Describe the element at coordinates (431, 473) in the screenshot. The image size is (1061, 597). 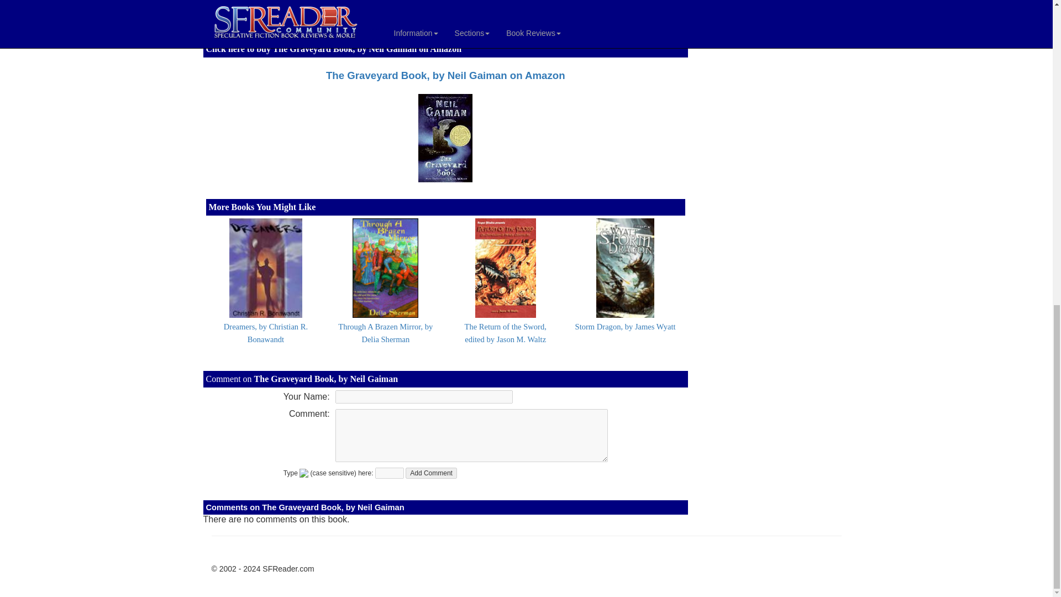
I see `Add Comment` at that location.